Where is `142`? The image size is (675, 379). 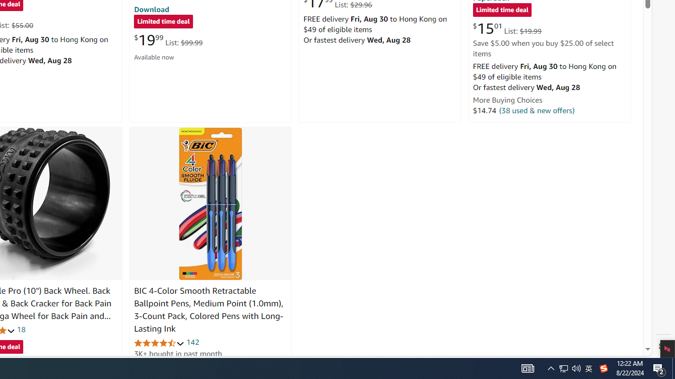
142 is located at coordinates (192, 342).